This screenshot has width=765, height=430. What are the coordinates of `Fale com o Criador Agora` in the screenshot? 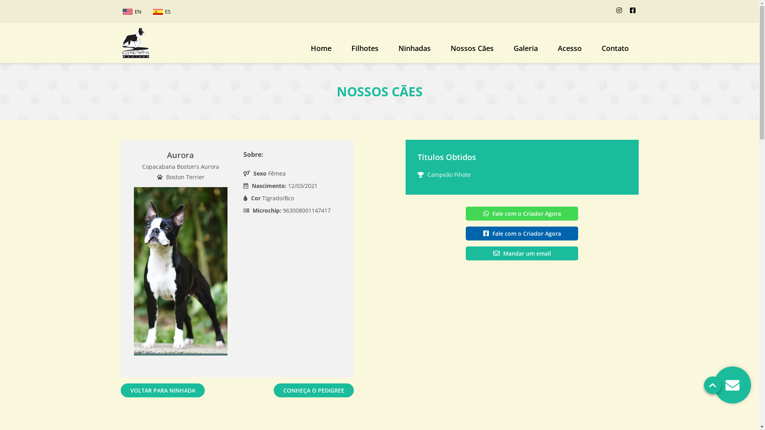 It's located at (522, 233).